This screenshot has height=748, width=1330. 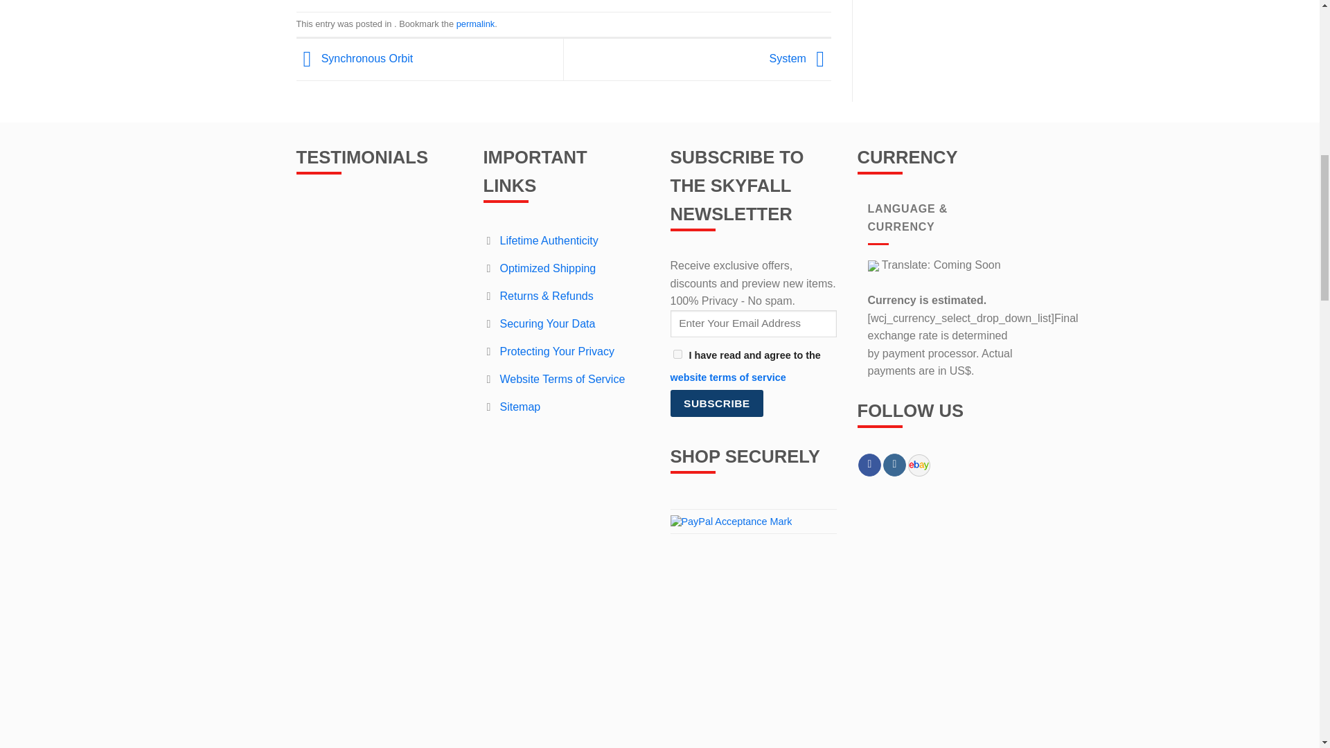 What do you see at coordinates (551, 174) in the screenshot?
I see `Share on Facebook` at bounding box center [551, 174].